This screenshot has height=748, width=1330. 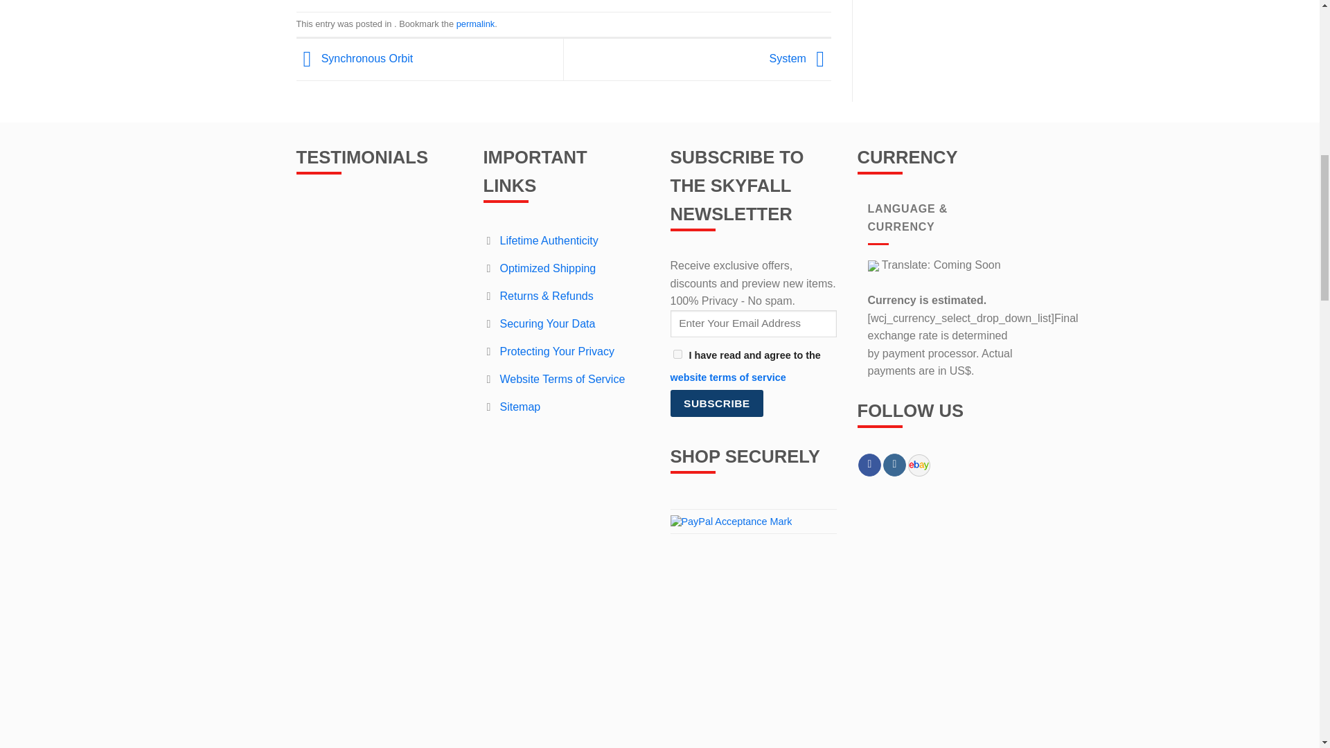 What do you see at coordinates (551, 174) in the screenshot?
I see `Share on Facebook` at bounding box center [551, 174].